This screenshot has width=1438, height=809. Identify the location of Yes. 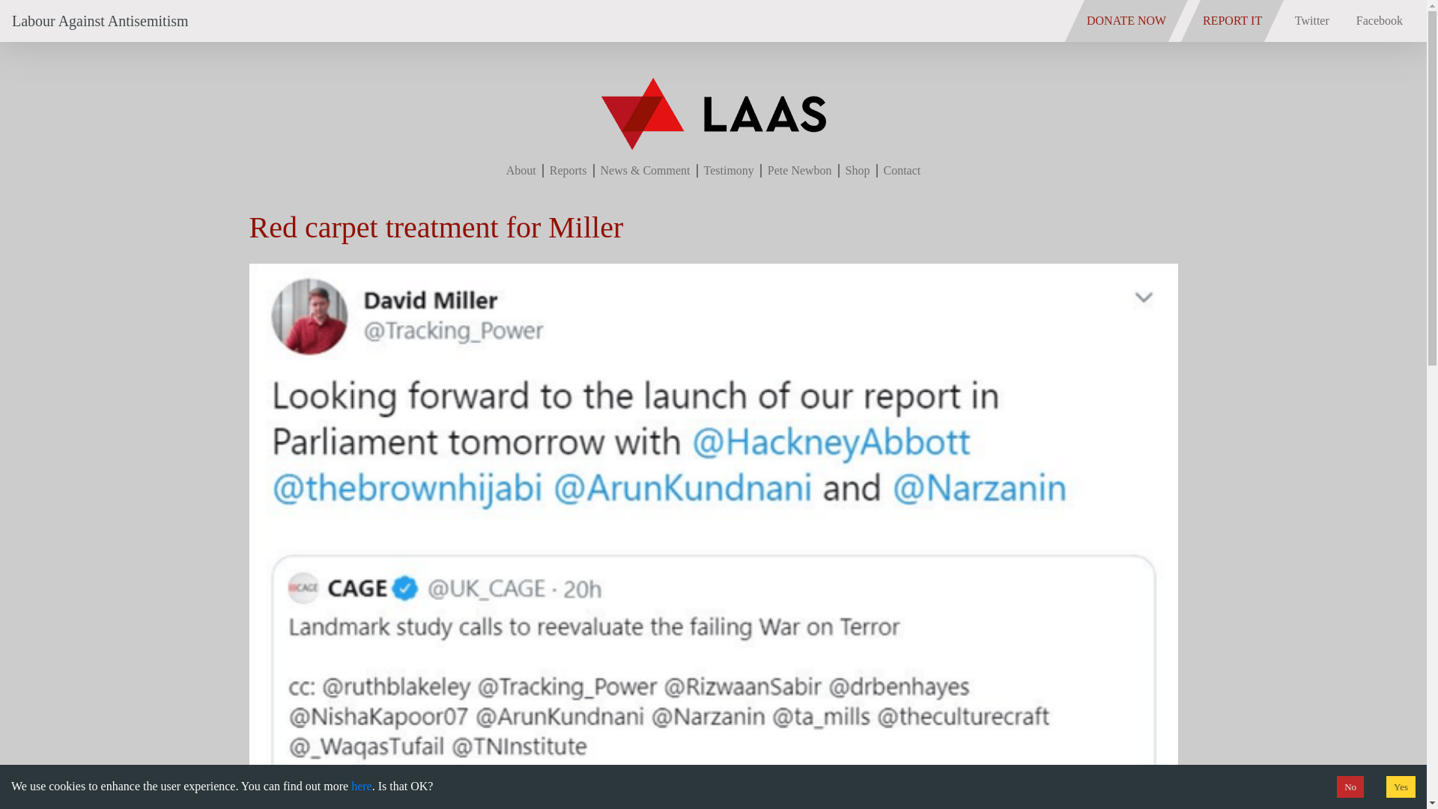
(1401, 787).